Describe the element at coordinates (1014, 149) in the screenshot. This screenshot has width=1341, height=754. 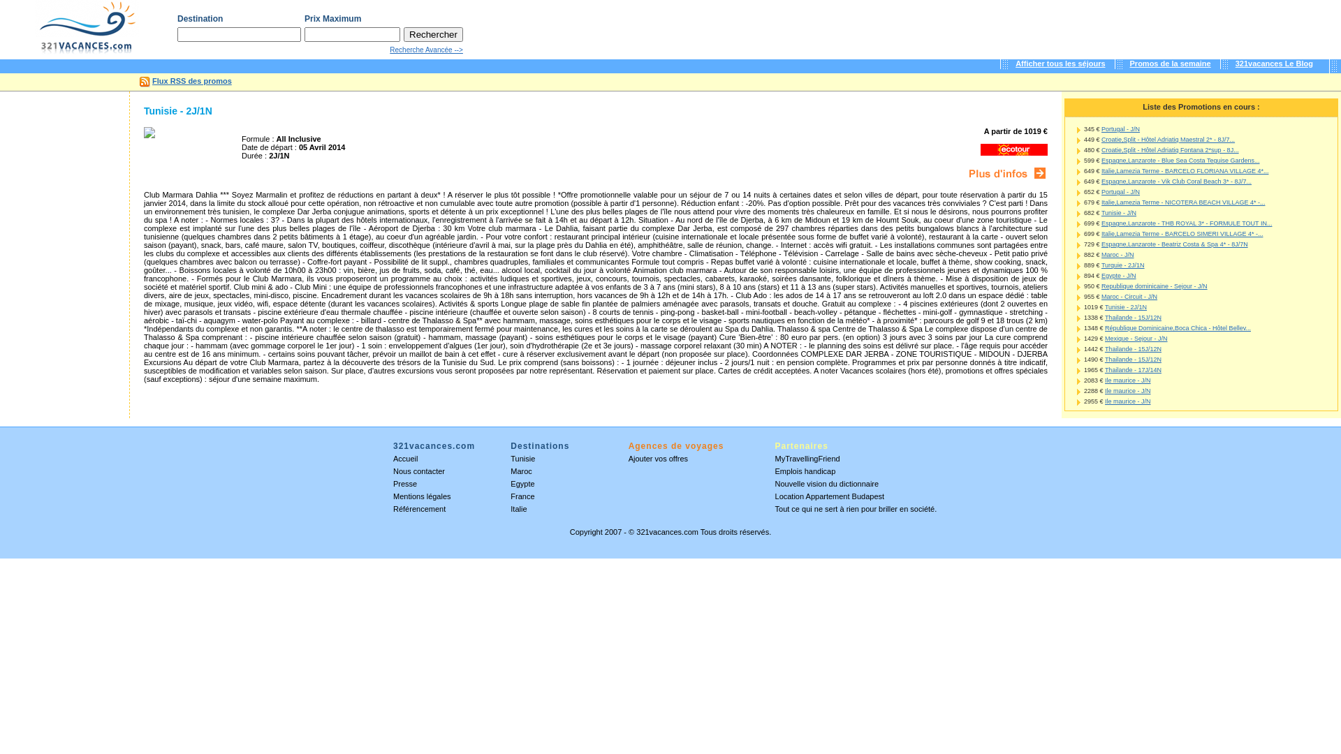
I see `Ecotour` at that location.